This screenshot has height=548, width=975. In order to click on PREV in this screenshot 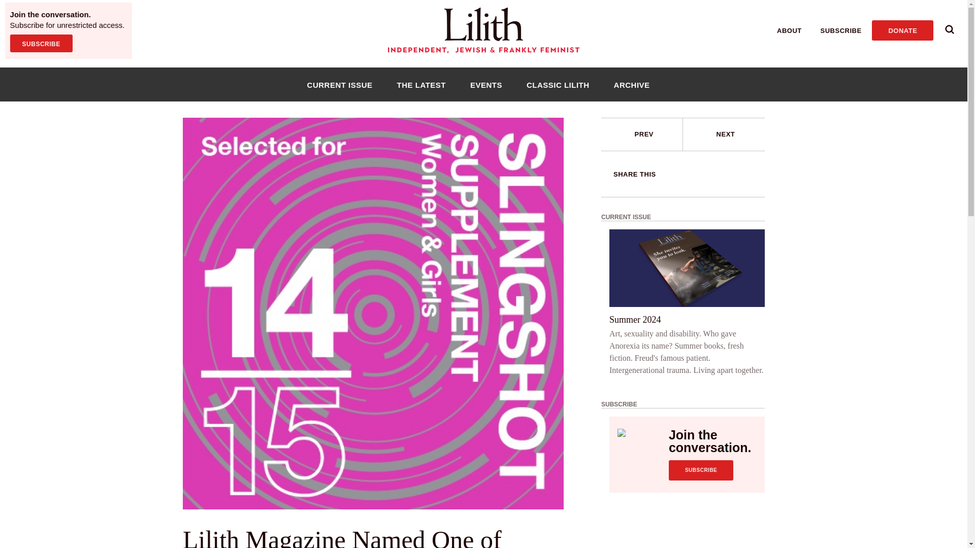, I will do `click(642, 134)`.